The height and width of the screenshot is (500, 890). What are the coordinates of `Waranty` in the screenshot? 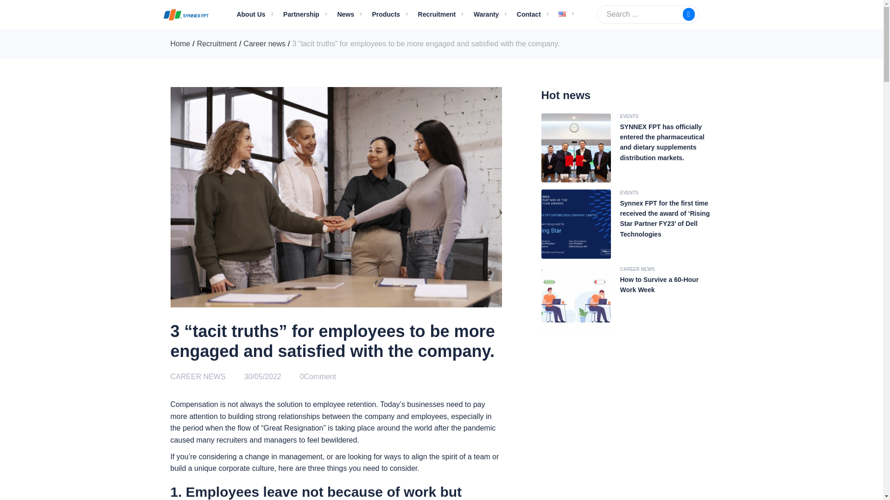 It's located at (486, 14).